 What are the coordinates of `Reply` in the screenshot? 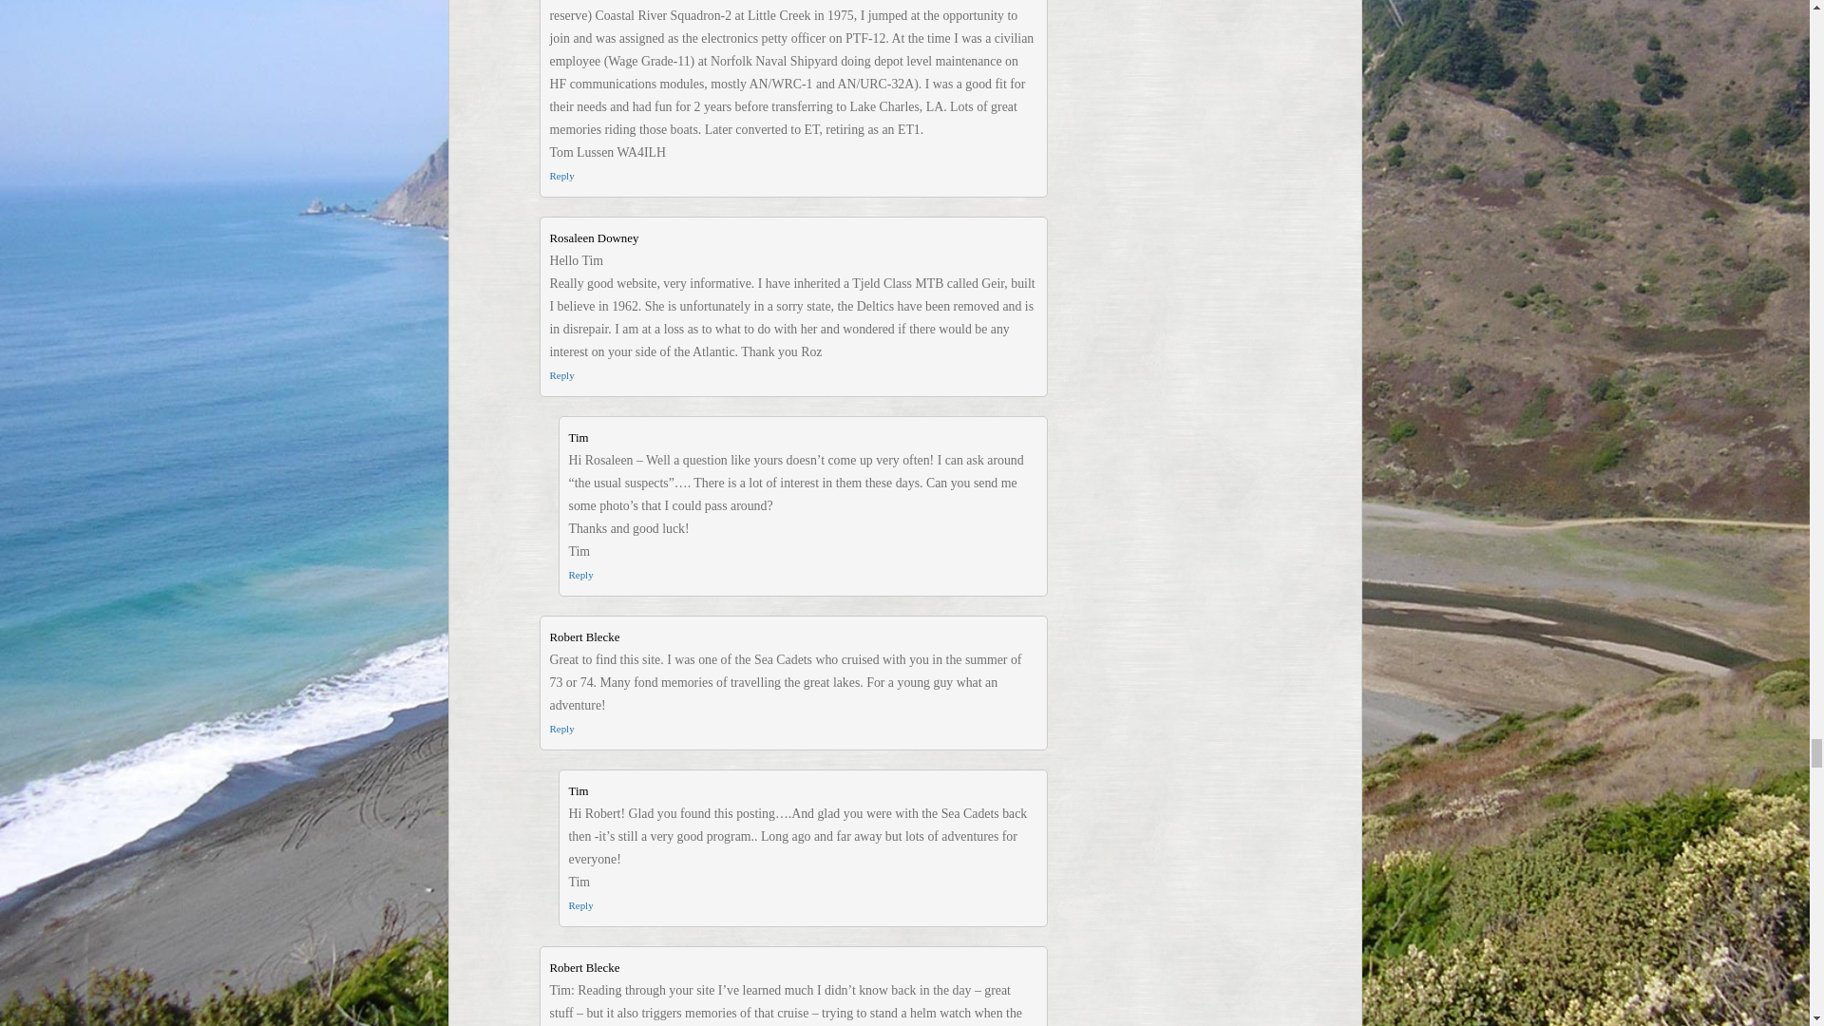 It's located at (560, 176).